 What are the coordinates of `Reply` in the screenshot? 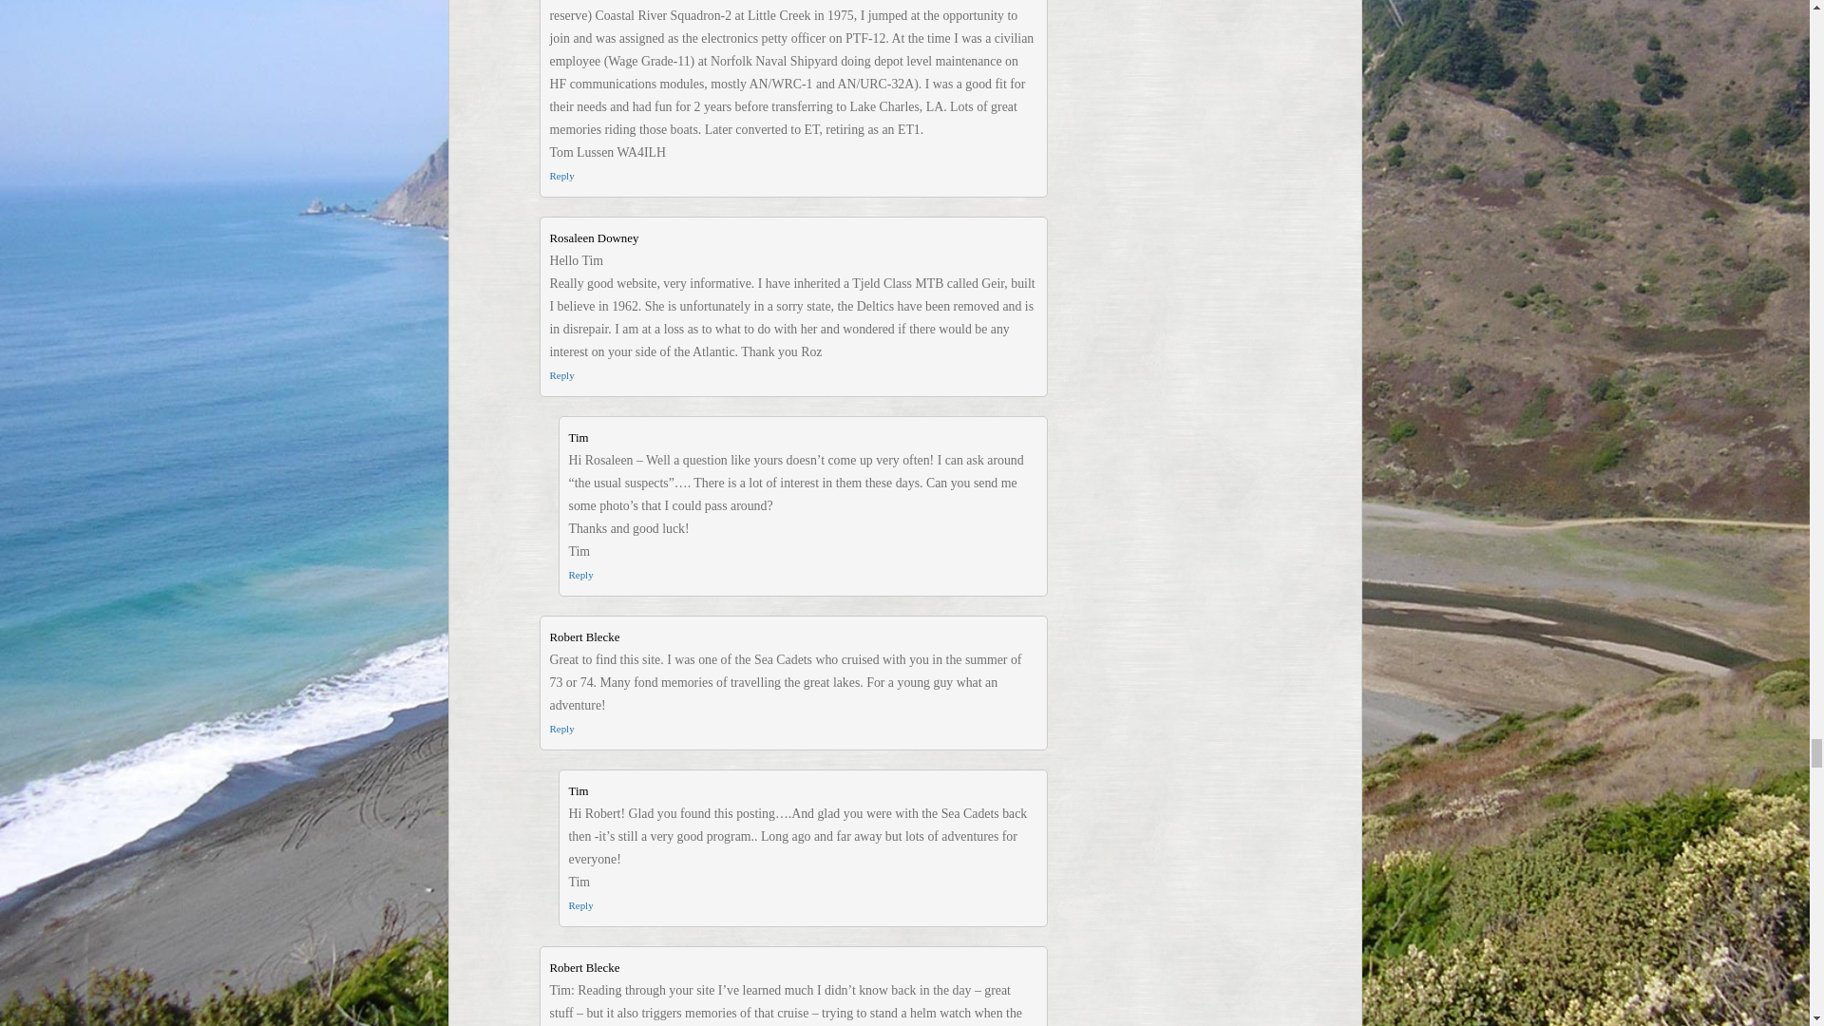 It's located at (560, 176).